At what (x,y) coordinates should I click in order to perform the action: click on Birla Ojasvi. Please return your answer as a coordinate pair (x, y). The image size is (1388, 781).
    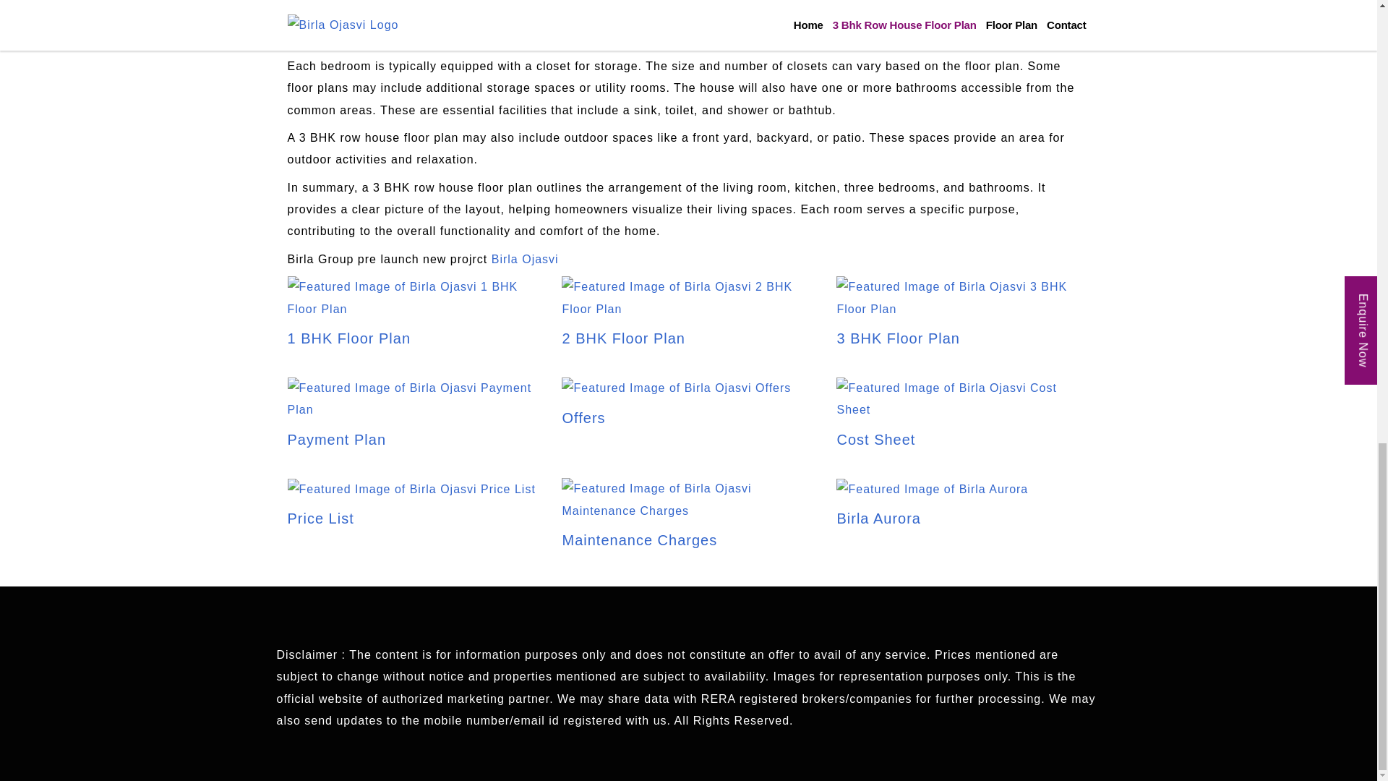
    Looking at the image, I should click on (525, 259).